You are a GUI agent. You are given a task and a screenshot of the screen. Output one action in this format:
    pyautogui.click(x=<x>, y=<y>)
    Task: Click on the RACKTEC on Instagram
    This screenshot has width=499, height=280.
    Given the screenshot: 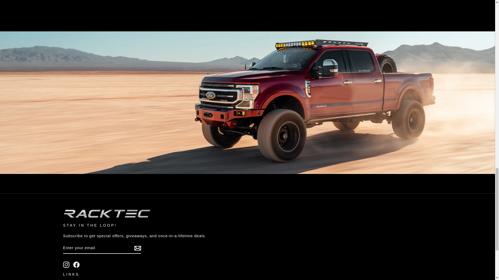 What is the action you would take?
    pyautogui.click(x=66, y=264)
    